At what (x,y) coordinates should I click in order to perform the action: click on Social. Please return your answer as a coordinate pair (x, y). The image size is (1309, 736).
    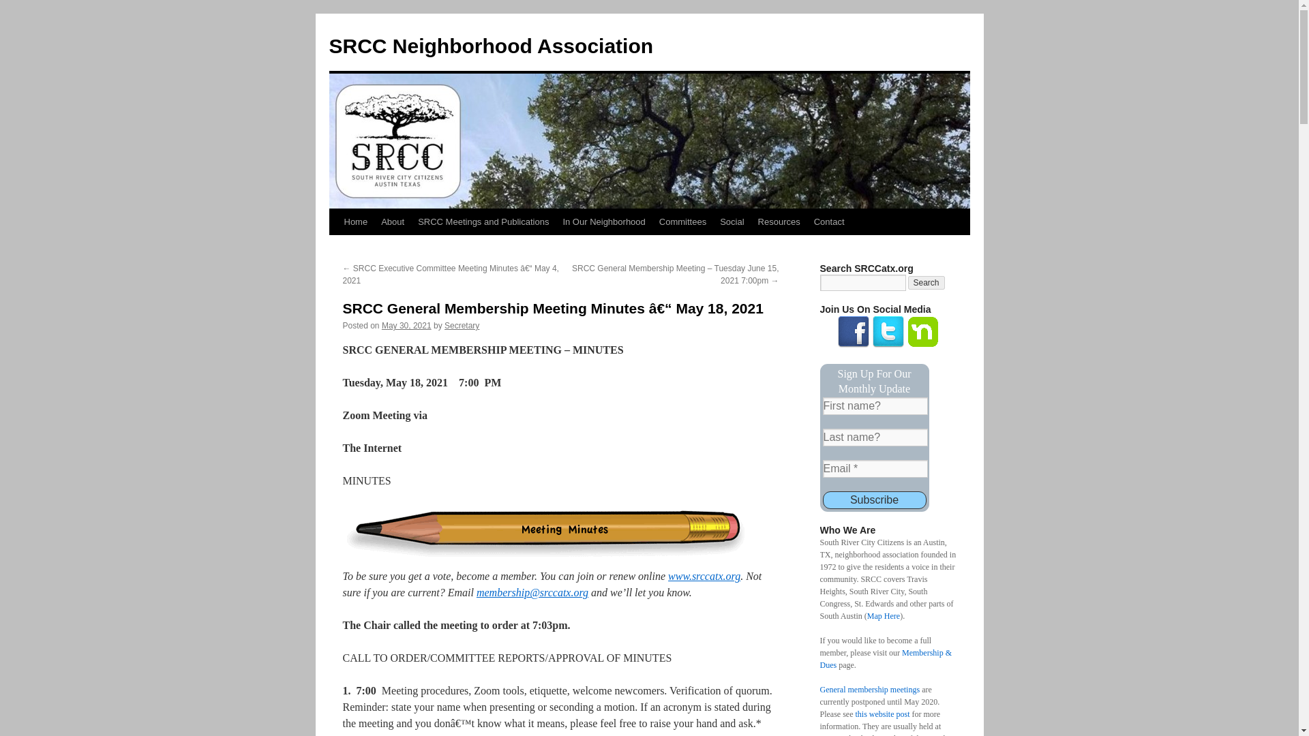
    Looking at the image, I should click on (732, 221).